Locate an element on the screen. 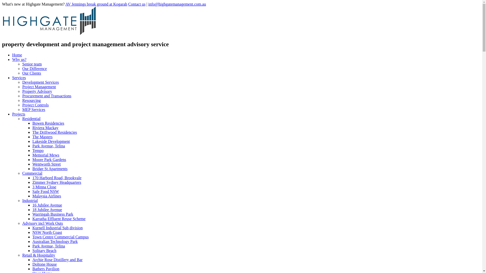 The image size is (486, 273). AV Jennings break ground at Kogarah is located at coordinates (96, 4).